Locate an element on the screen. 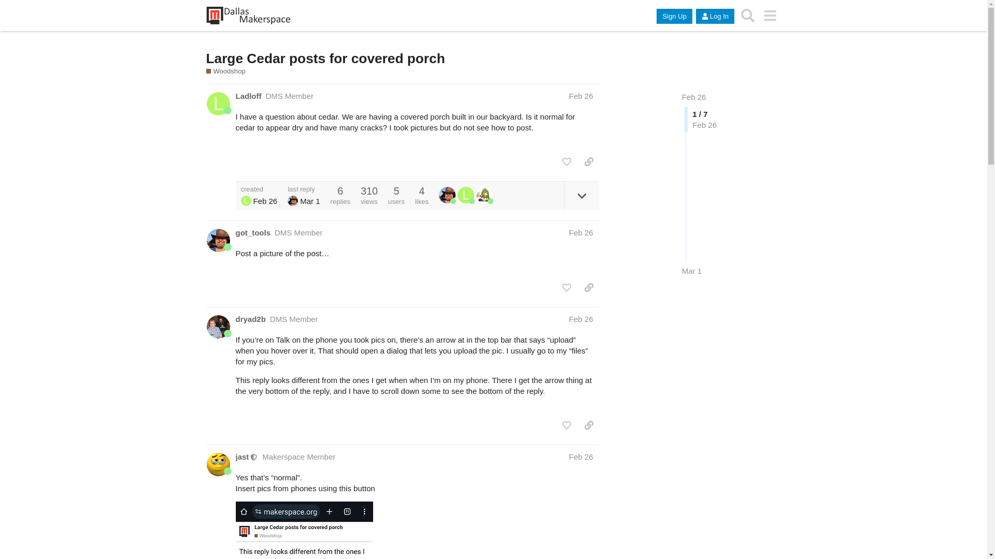  expand topic details is located at coordinates (581, 196).